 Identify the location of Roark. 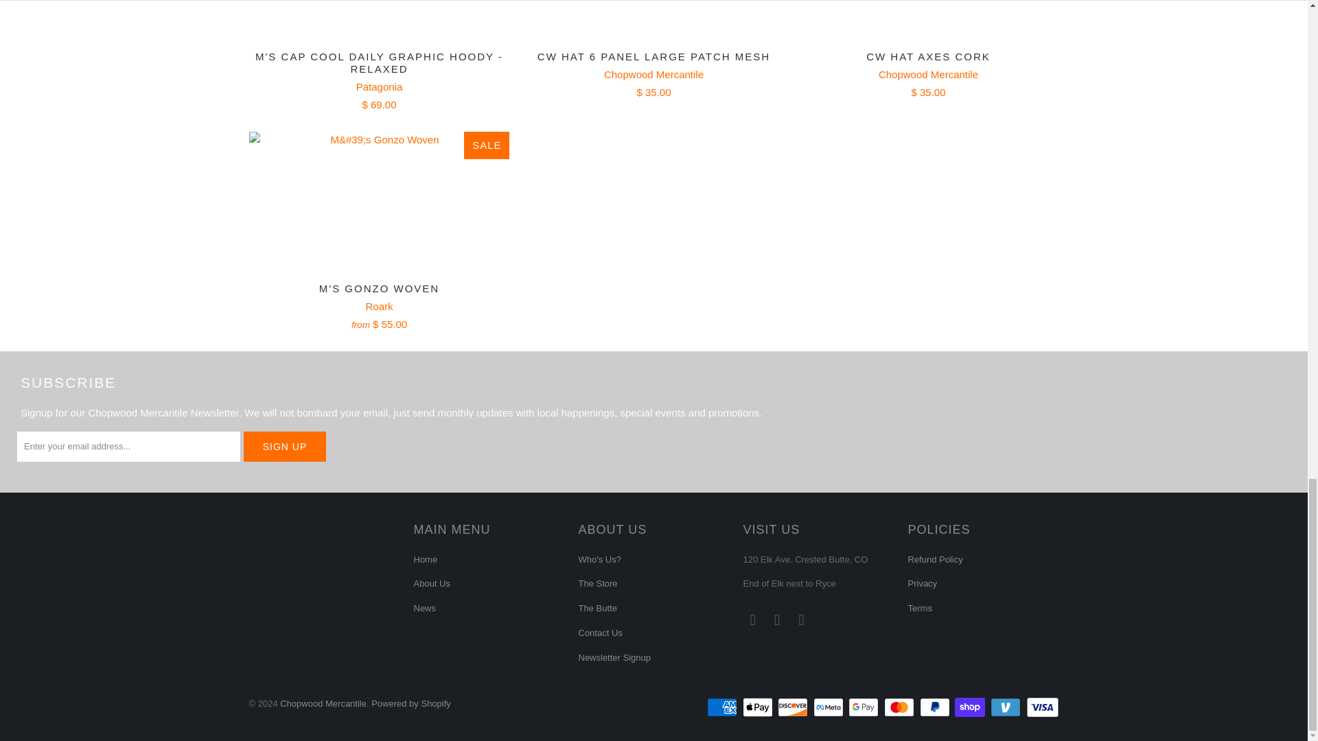
(379, 306).